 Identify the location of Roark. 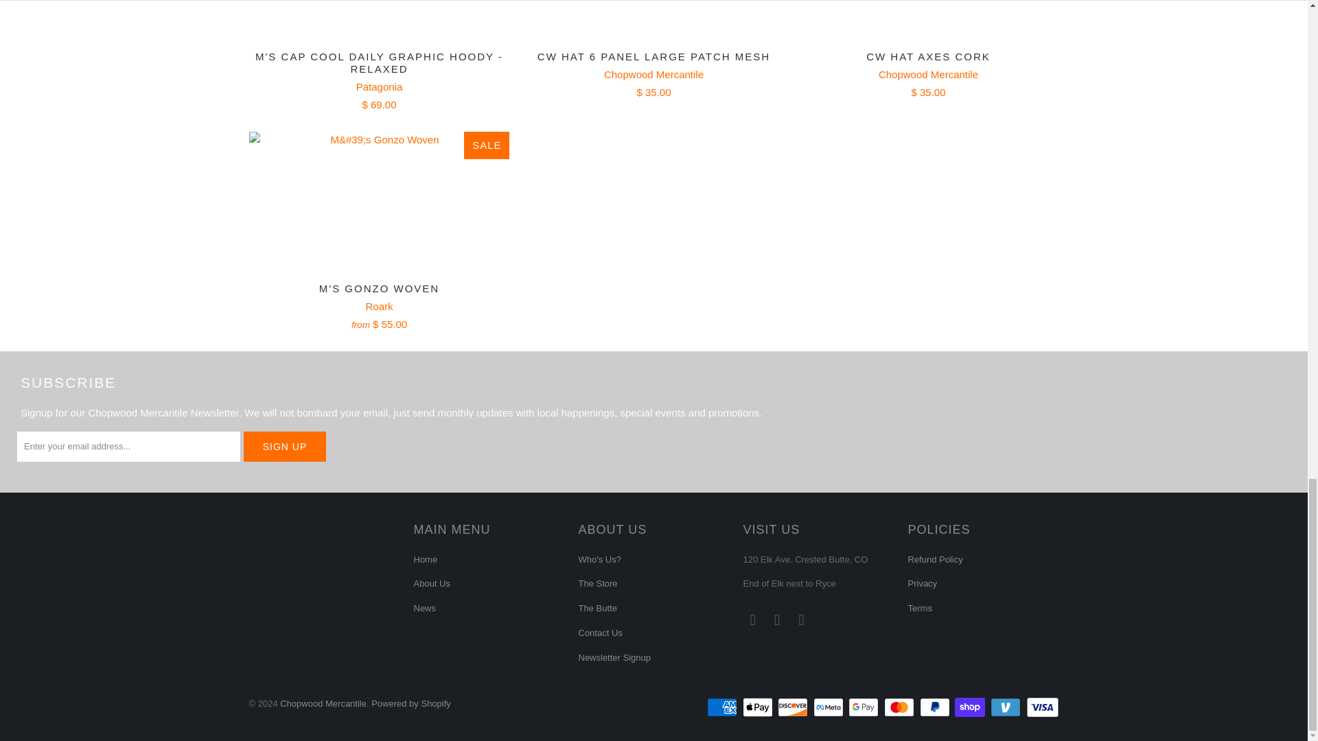
(379, 306).